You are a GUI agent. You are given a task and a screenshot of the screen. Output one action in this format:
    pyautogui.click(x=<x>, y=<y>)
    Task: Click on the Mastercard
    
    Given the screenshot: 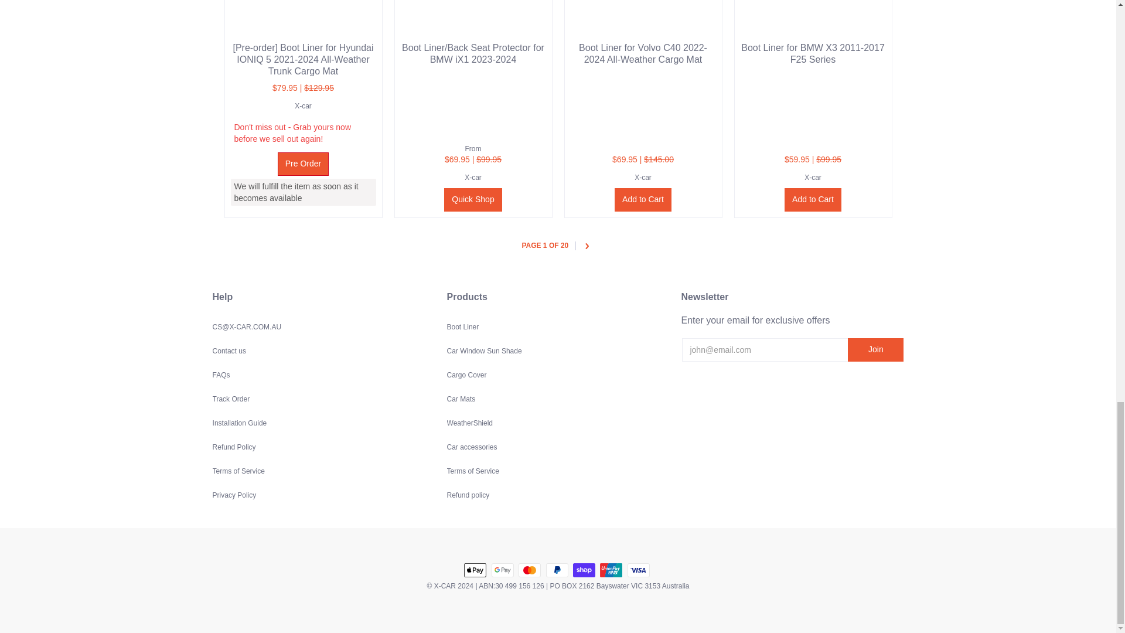 What is the action you would take?
    pyautogui.click(x=530, y=570)
    